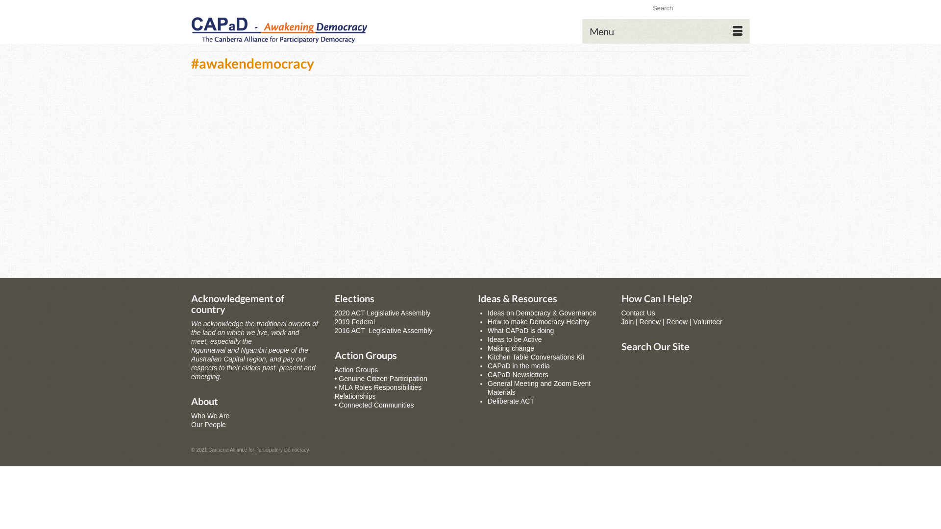 The image size is (941, 529). I want to click on General Meeting and Zoom Event Materials, so click(539, 388).